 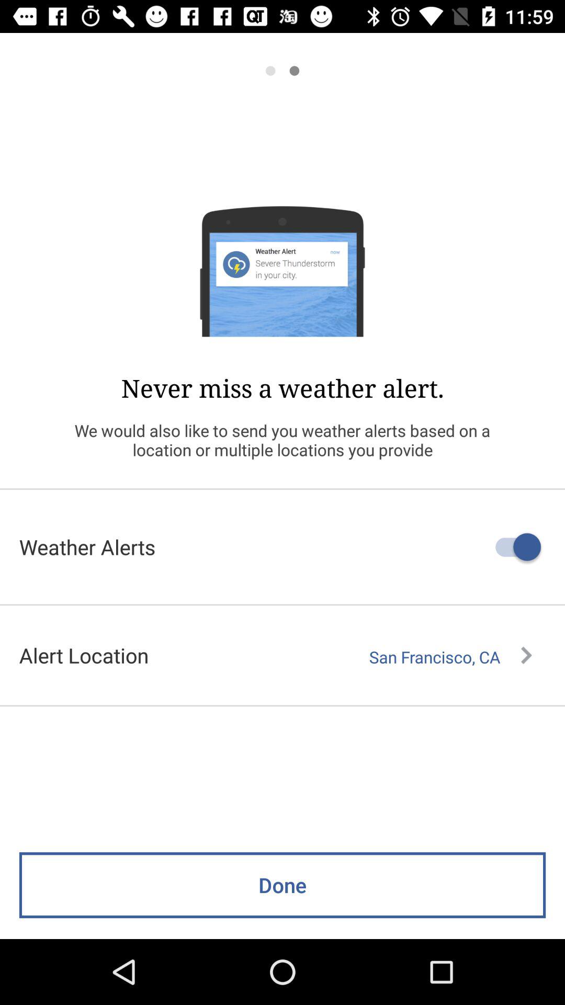 I want to click on press item to the right of the alert location, so click(x=450, y=657).